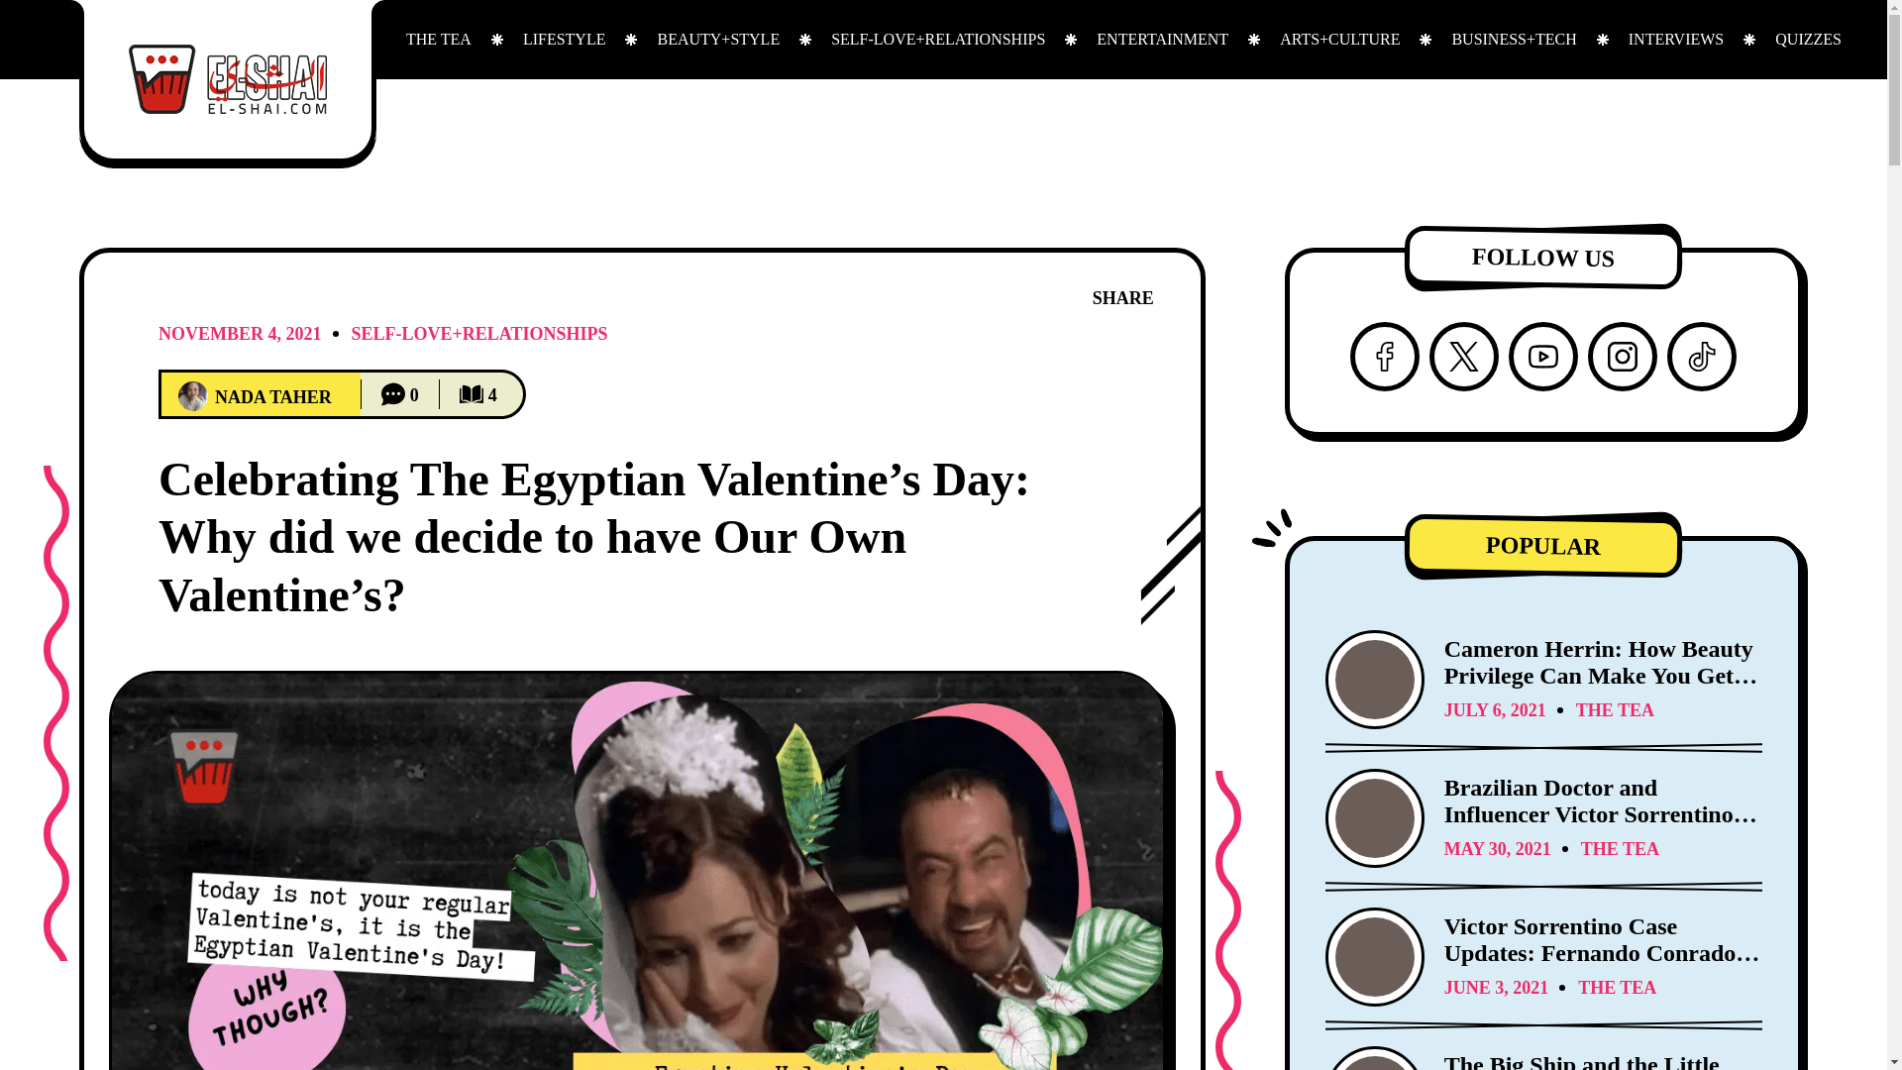 This screenshot has width=1902, height=1070. What do you see at coordinates (1809, 40) in the screenshot?
I see `QUIZZES` at bounding box center [1809, 40].